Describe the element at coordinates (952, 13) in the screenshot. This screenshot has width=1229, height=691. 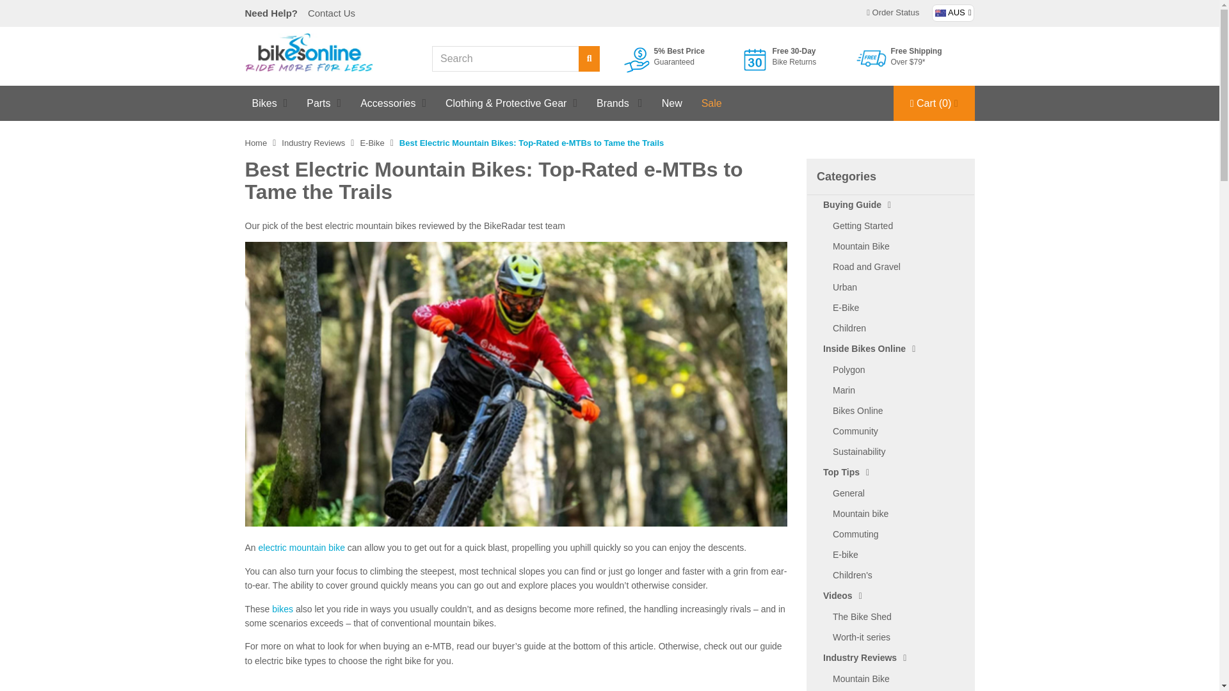
I see `AUS` at that location.